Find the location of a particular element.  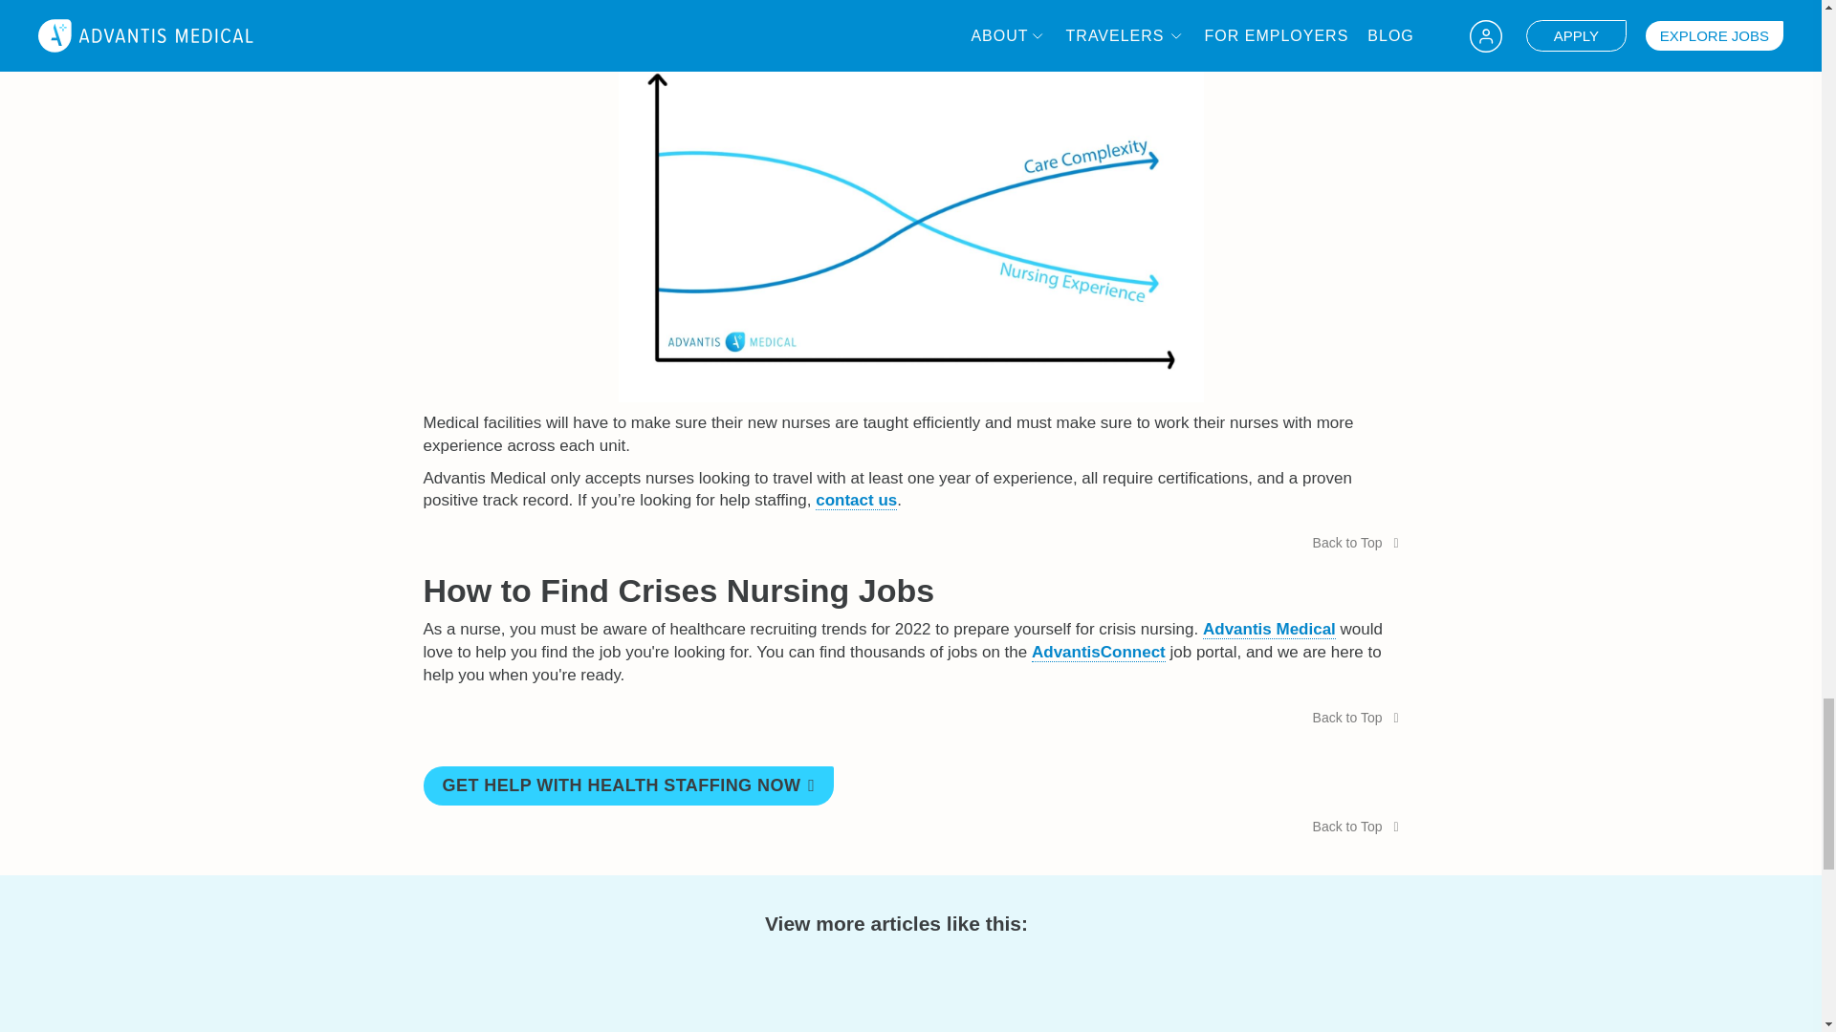

Advantis Medical is located at coordinates (1269, 629).